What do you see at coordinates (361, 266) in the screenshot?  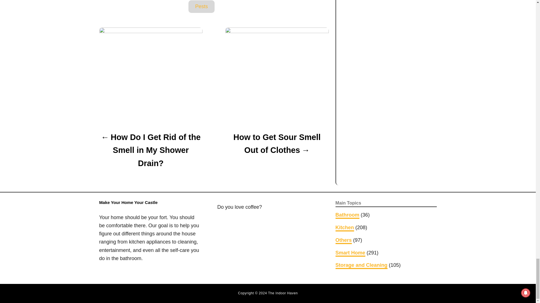 I see `Storage and Cleaning` at bounding box center [361, 266].